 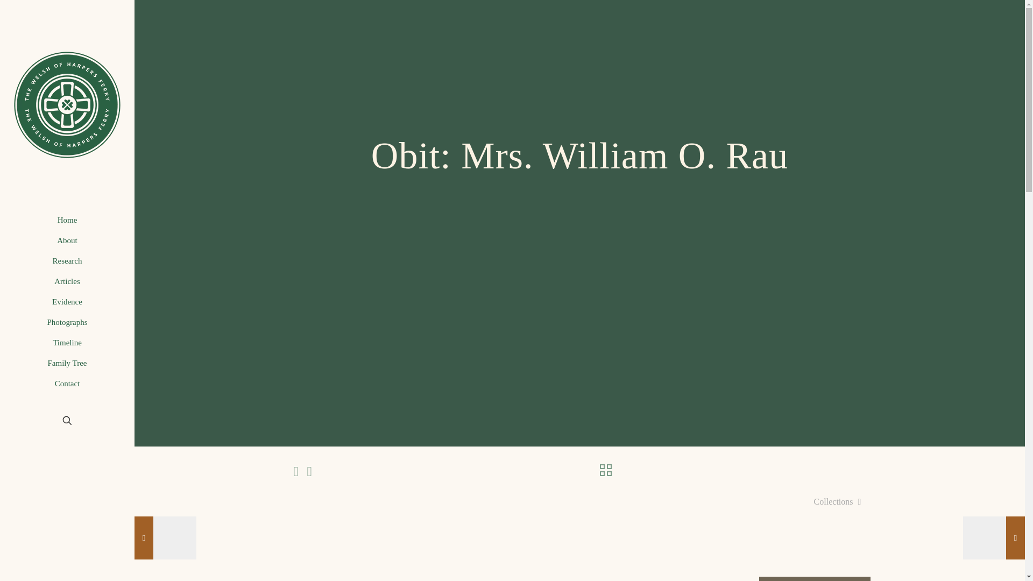 I want to click on Home, so click(x=67, y=219).